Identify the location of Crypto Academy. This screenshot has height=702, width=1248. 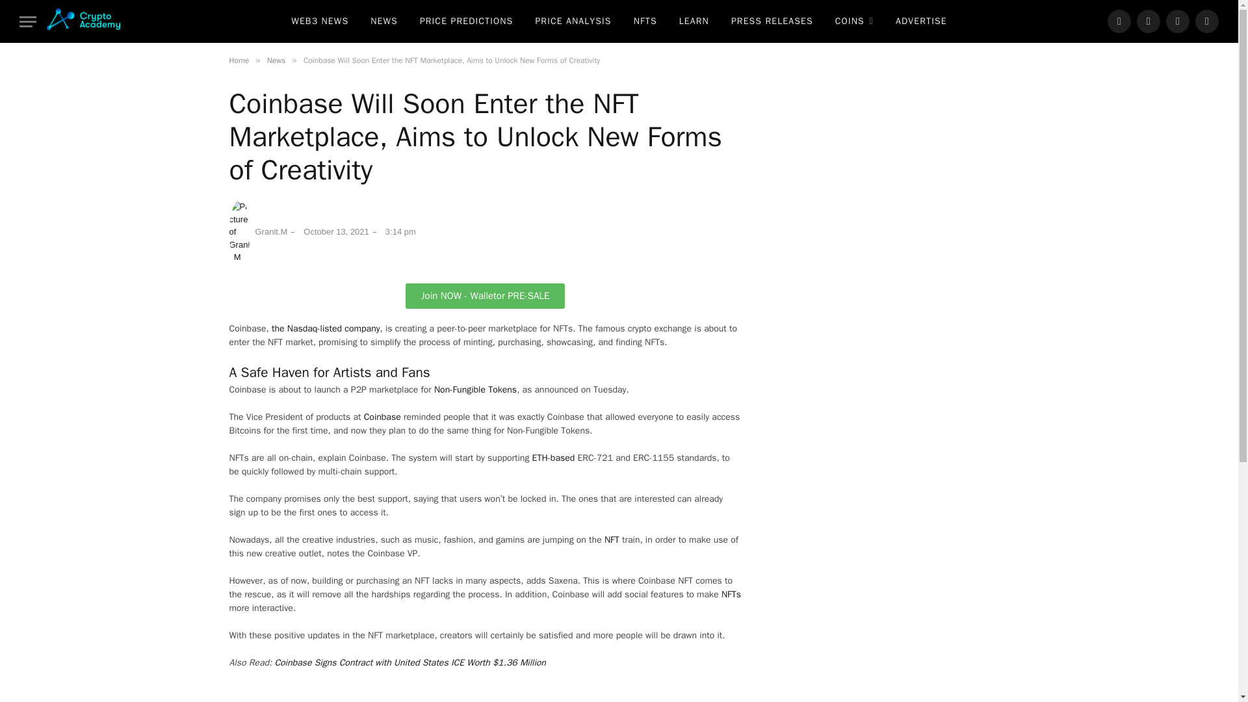
(83, 21).